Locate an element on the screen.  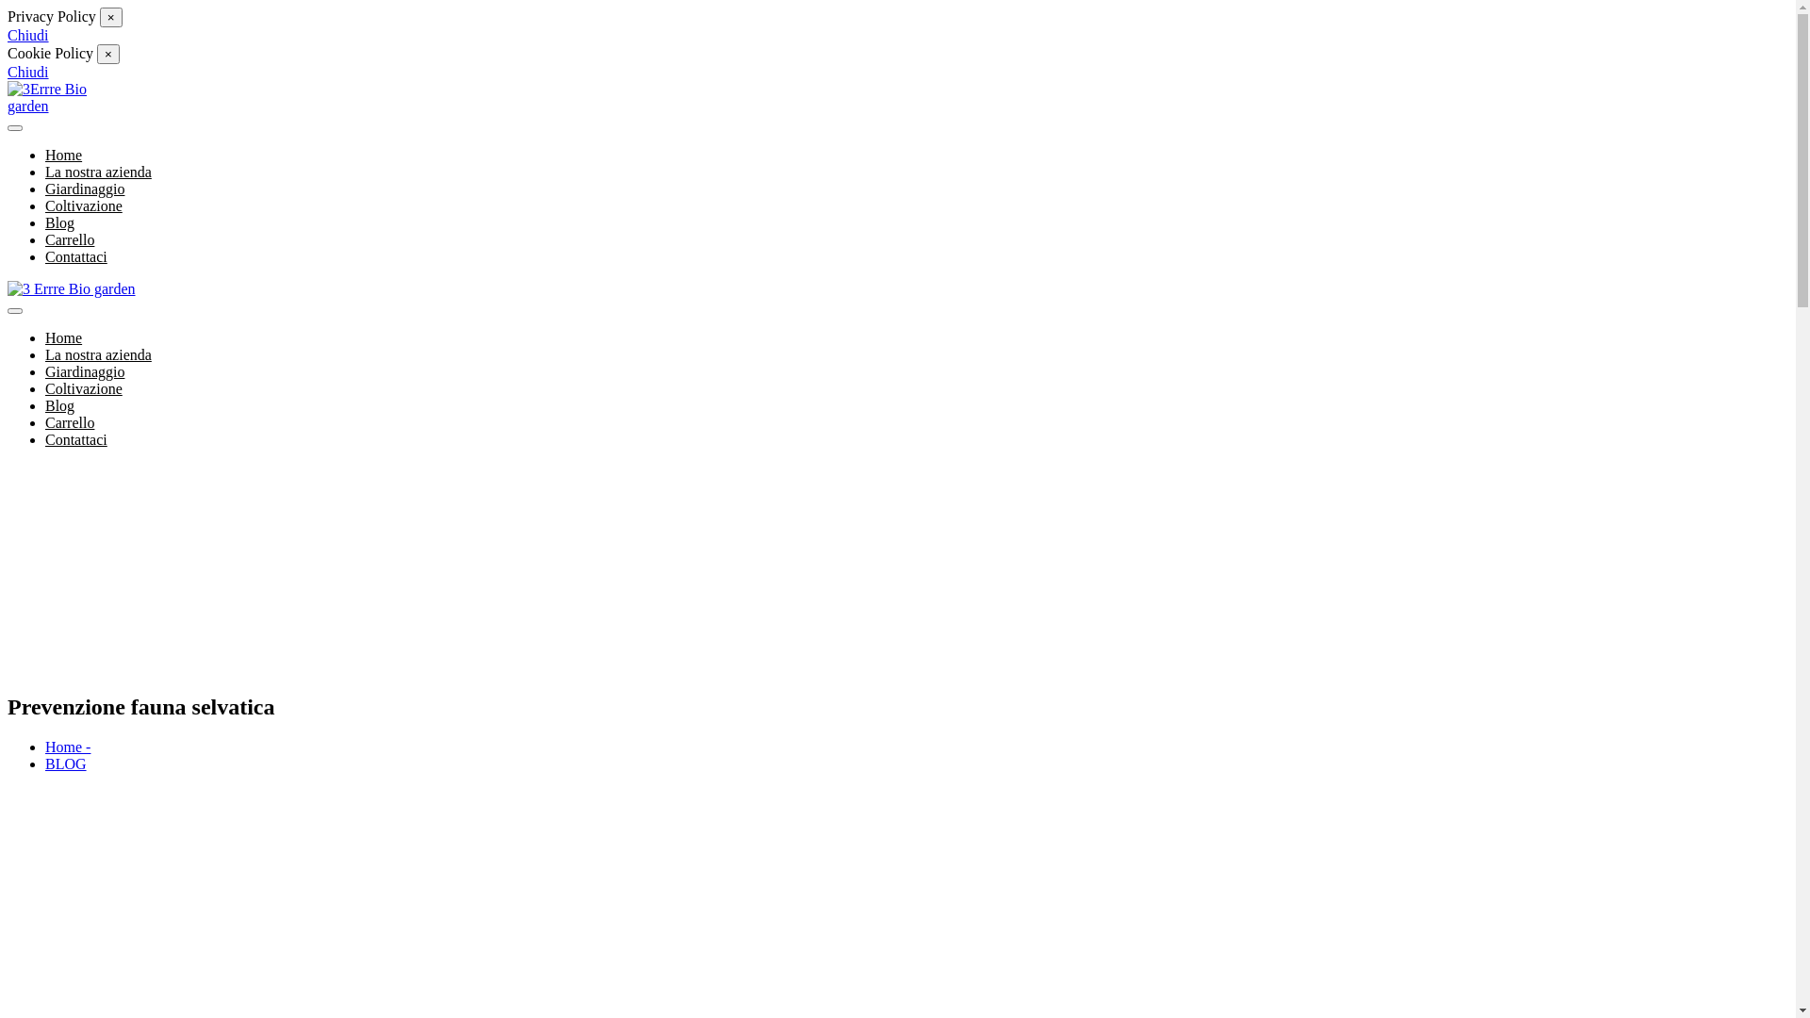
Chiudi is located at coordinates (28, 72).